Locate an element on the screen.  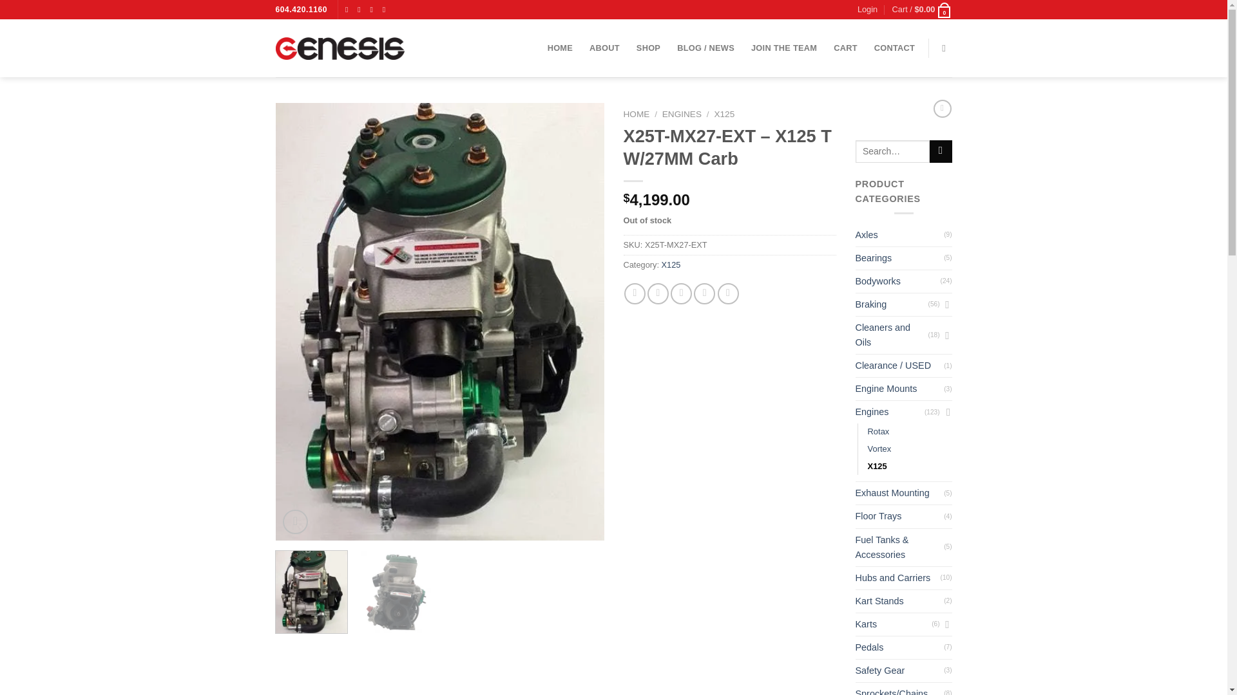
ENGINES is located at coordinates (682, 113).